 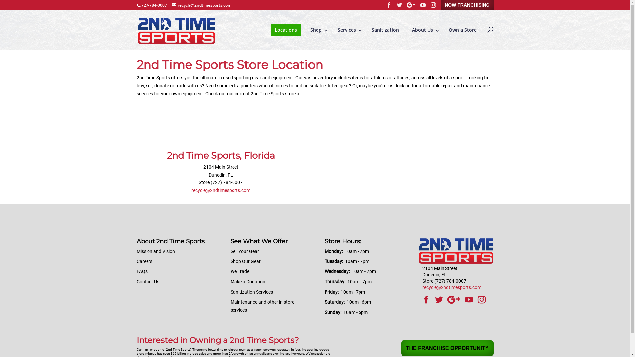 I want to click on Sanitization Services, so click(x=252, y=292).